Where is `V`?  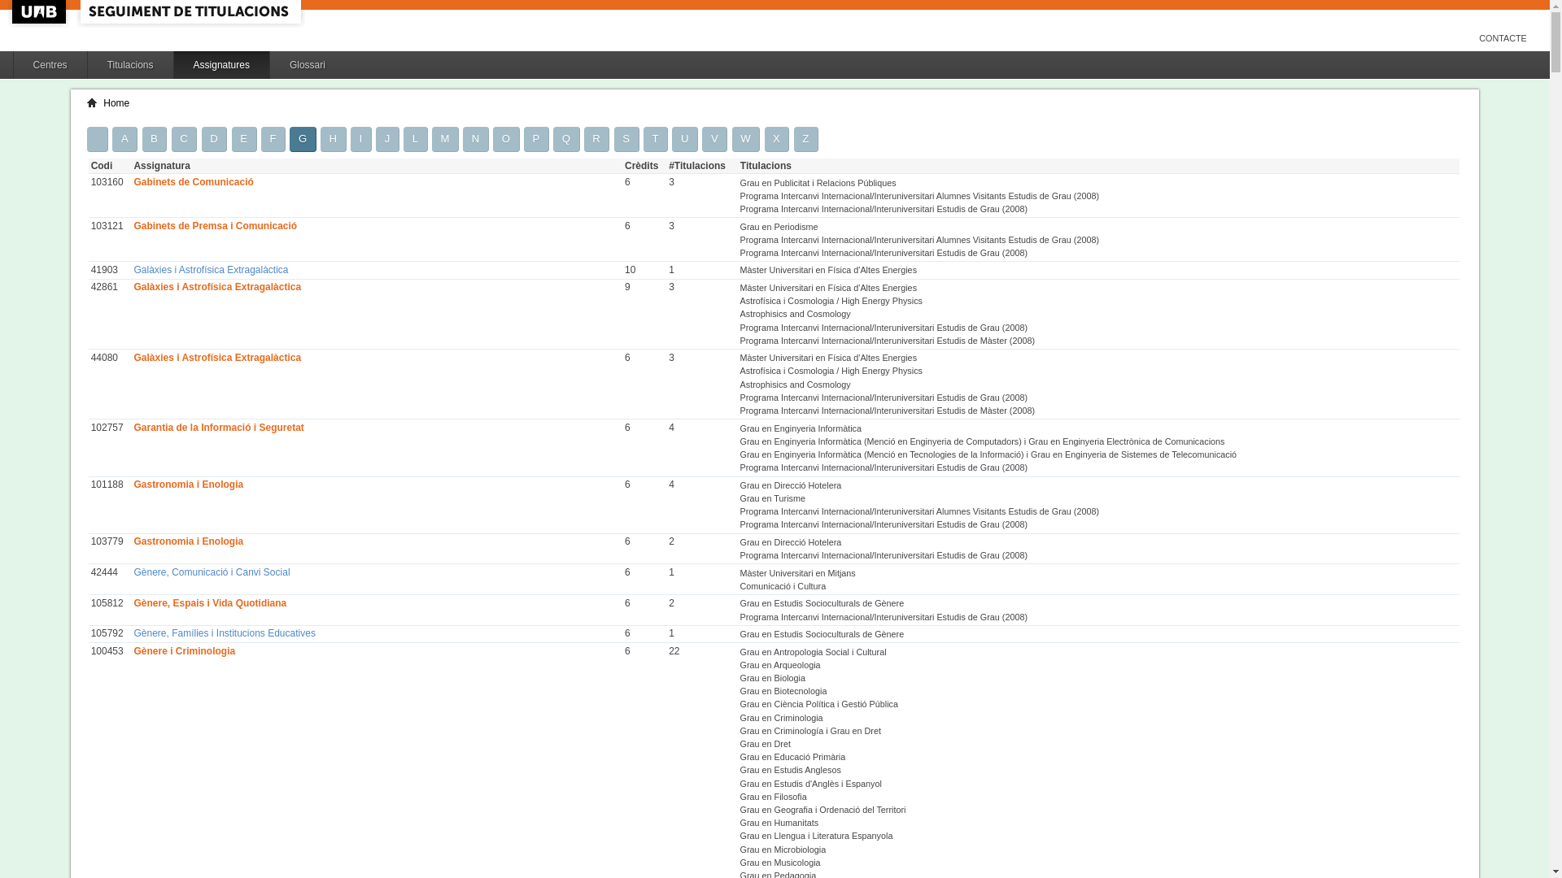
V is located at coordinates (714, 138).